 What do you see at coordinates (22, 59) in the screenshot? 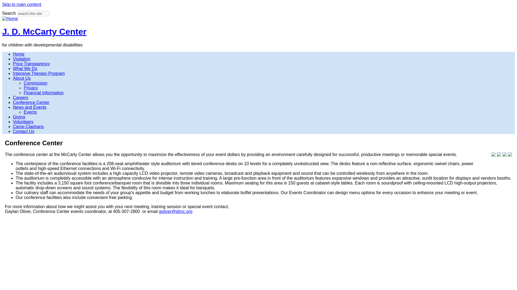
I see `Visitation` at bounding box center [22, 59].